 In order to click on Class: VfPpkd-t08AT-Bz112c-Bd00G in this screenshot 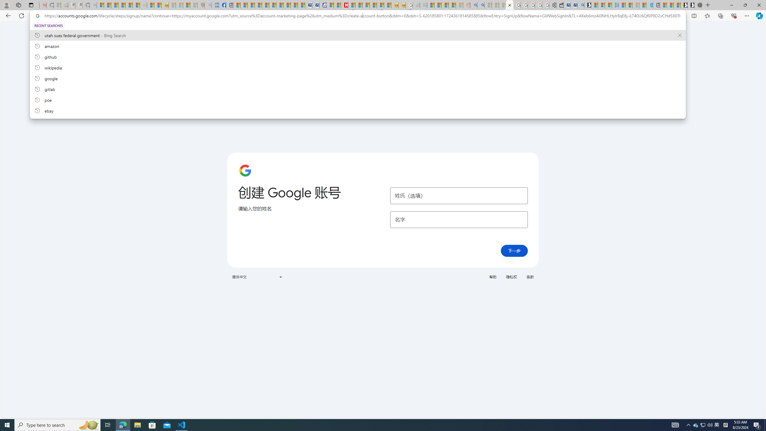, I will do `click(280, 277)`.